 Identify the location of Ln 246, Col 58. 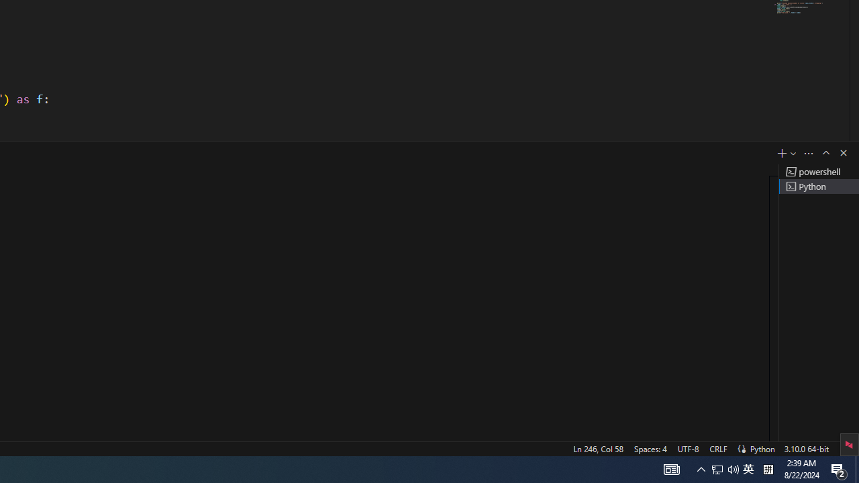
(598, 448).